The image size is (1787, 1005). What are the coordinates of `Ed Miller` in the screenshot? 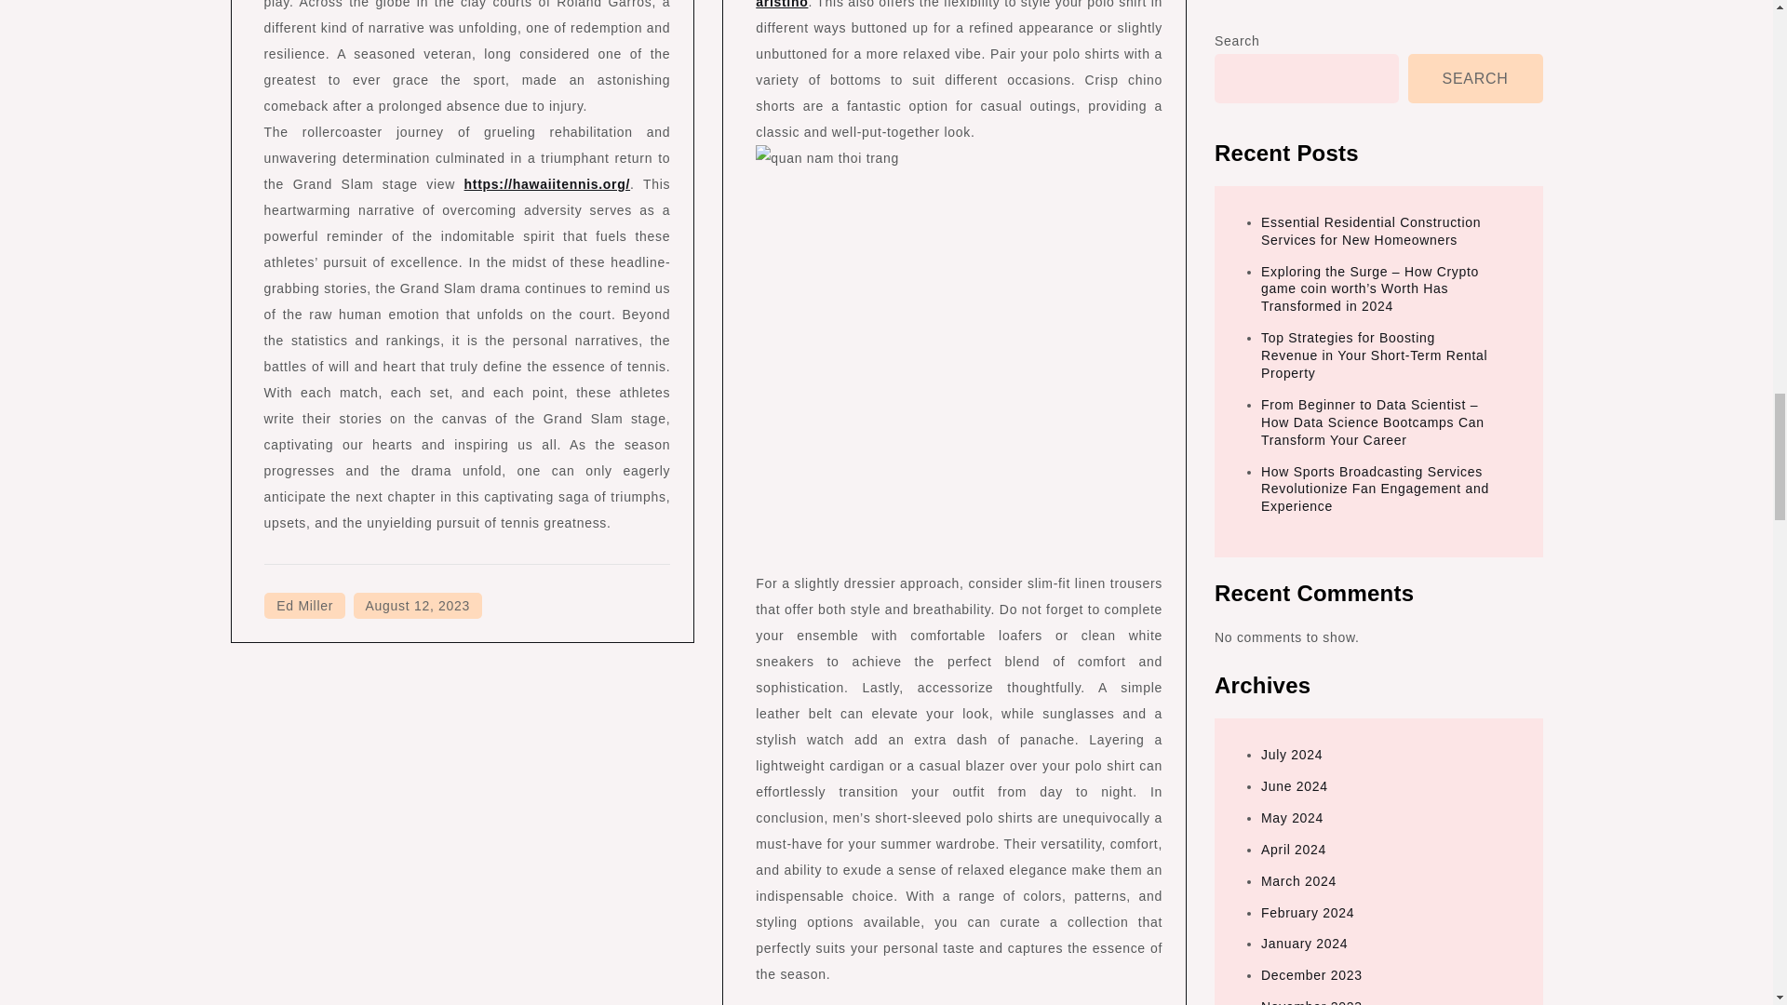 It's located at (304, 606).